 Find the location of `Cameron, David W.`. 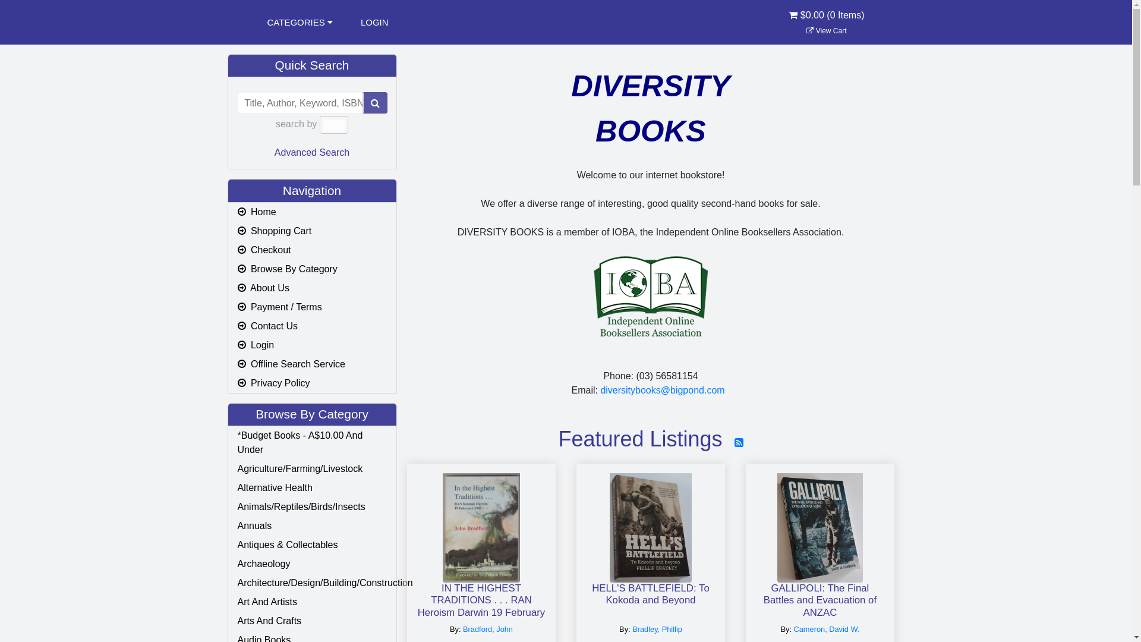

Cameron, David W. is located at coordinates (827, 629).